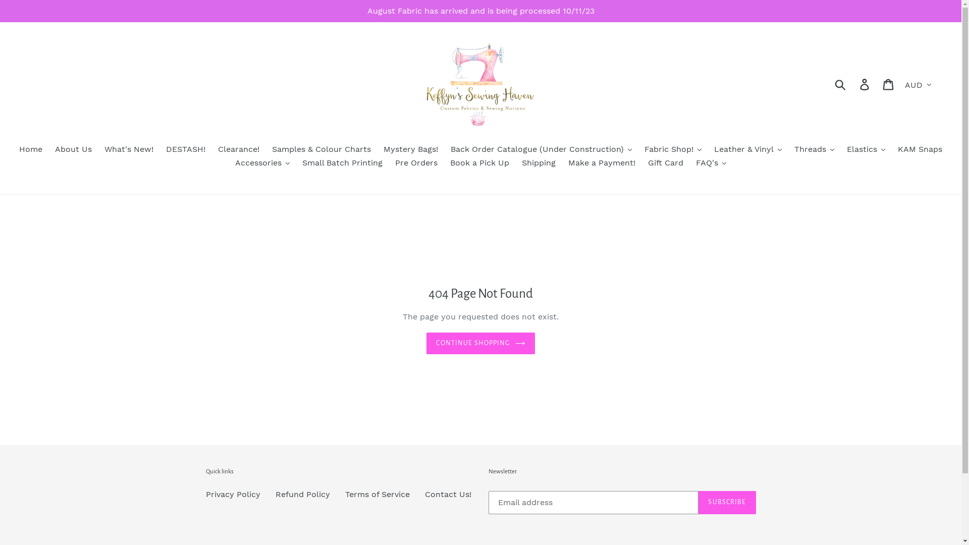 The height and width of the screenshot is (545, 969). I want to click on Submit, so click(841, 84).